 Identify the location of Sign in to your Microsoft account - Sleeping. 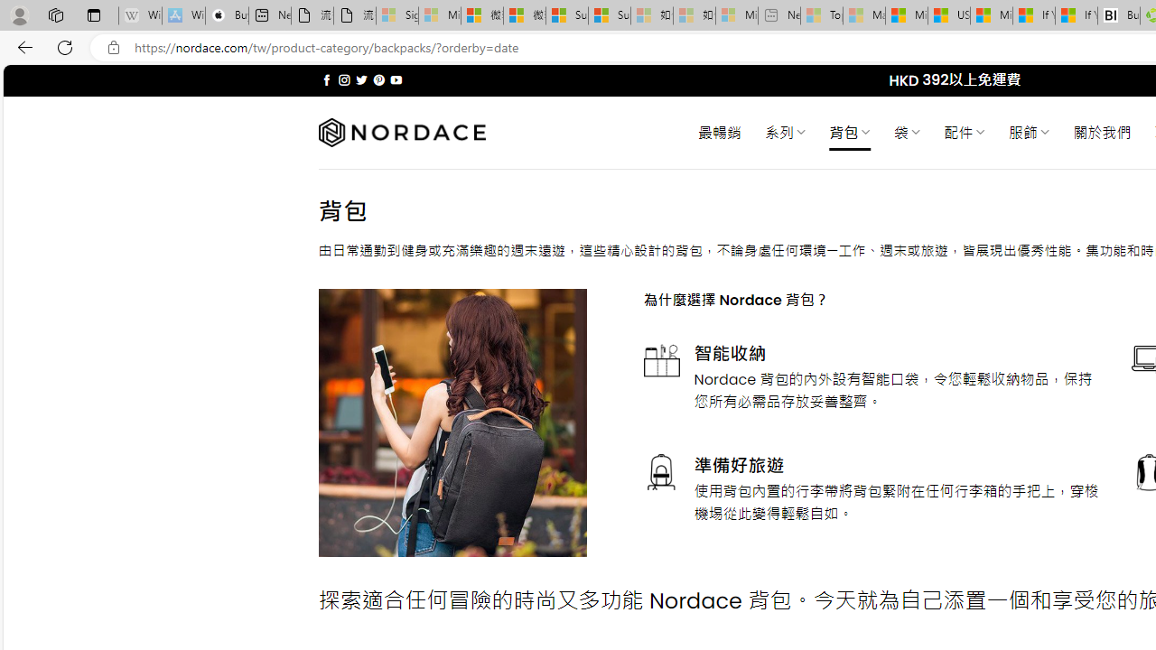
(397, 16).